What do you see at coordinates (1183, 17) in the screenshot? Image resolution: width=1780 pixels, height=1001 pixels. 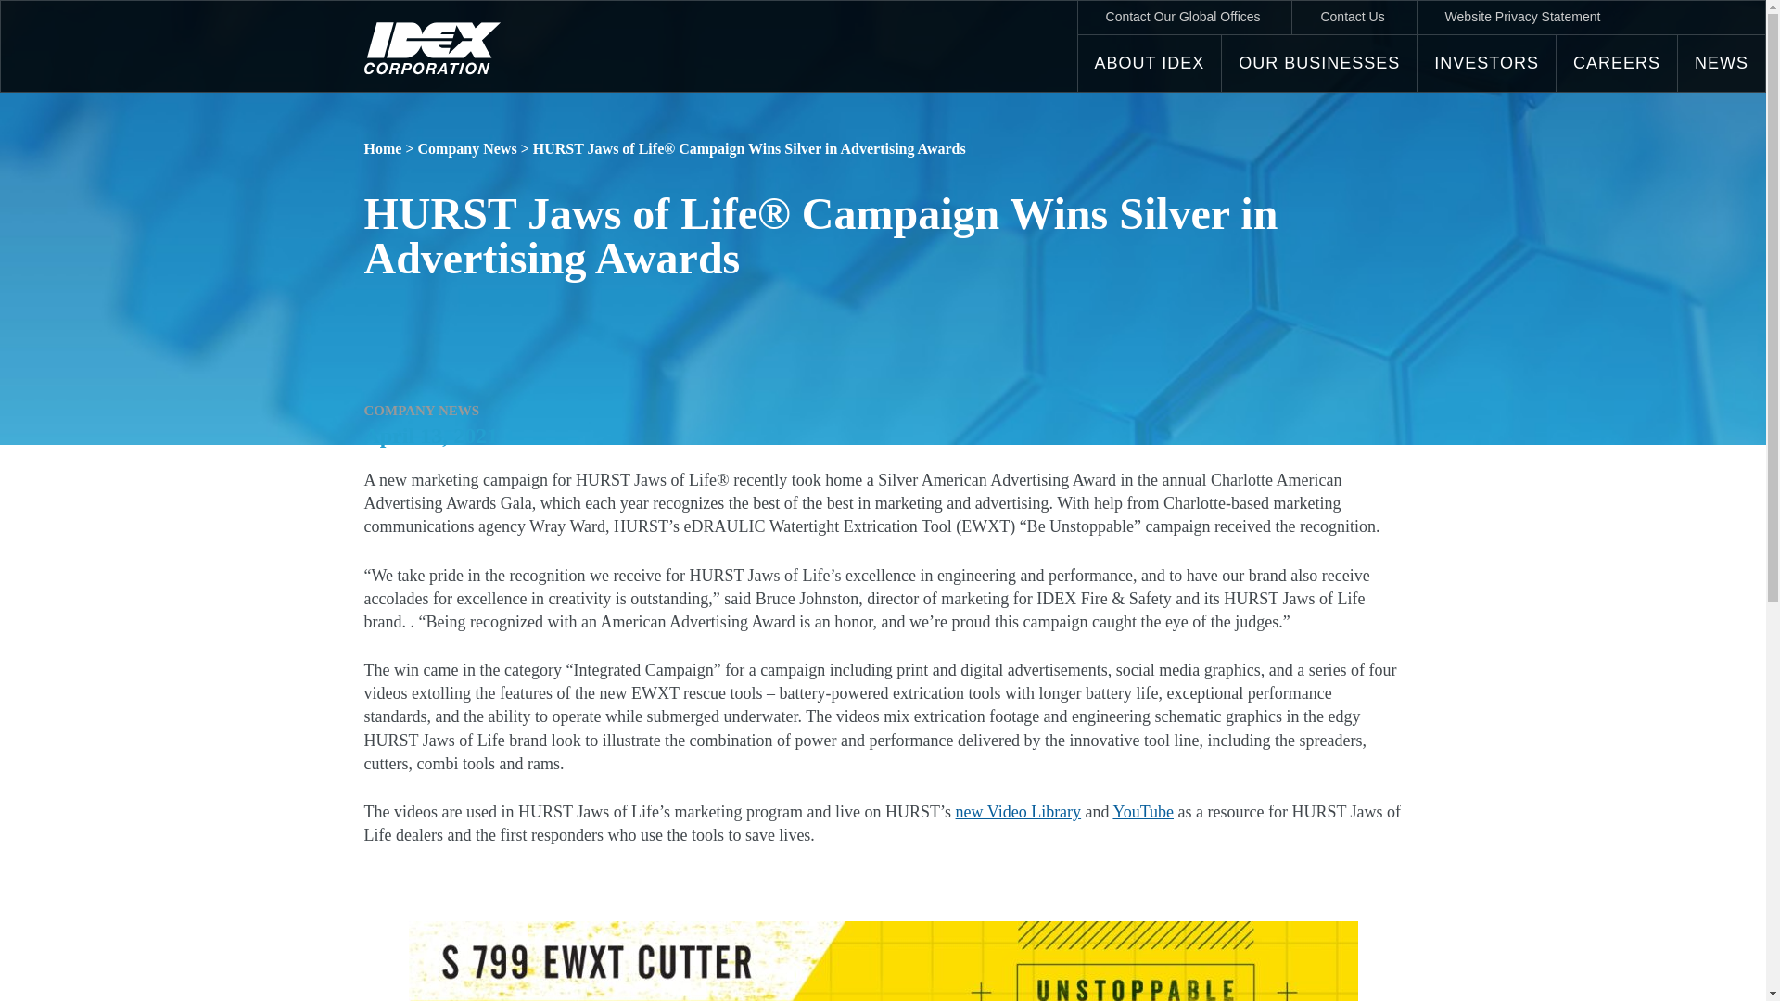 I see `Contact Our Global Offices` at bounding box center [1183, 17].